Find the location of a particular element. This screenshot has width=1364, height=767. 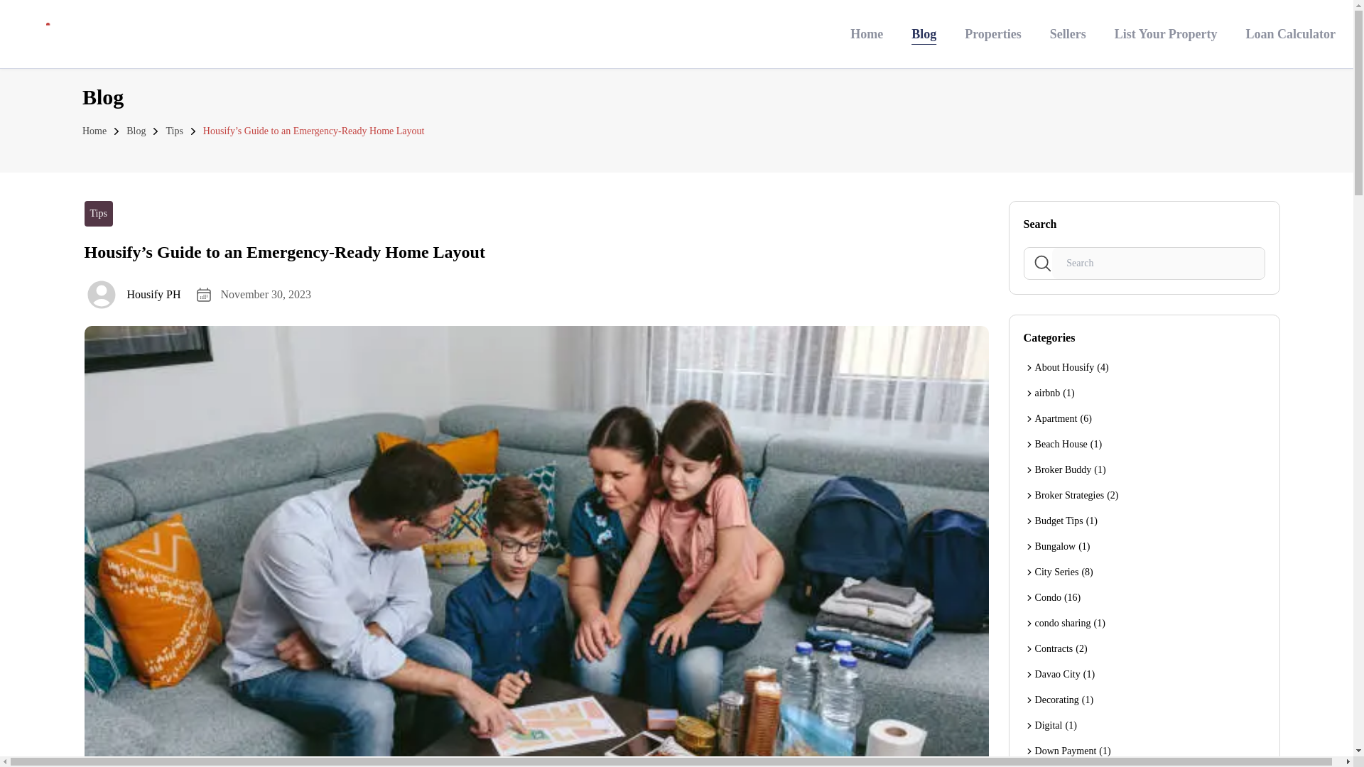

Loan Calculator is located at coordinates (1290, 33).